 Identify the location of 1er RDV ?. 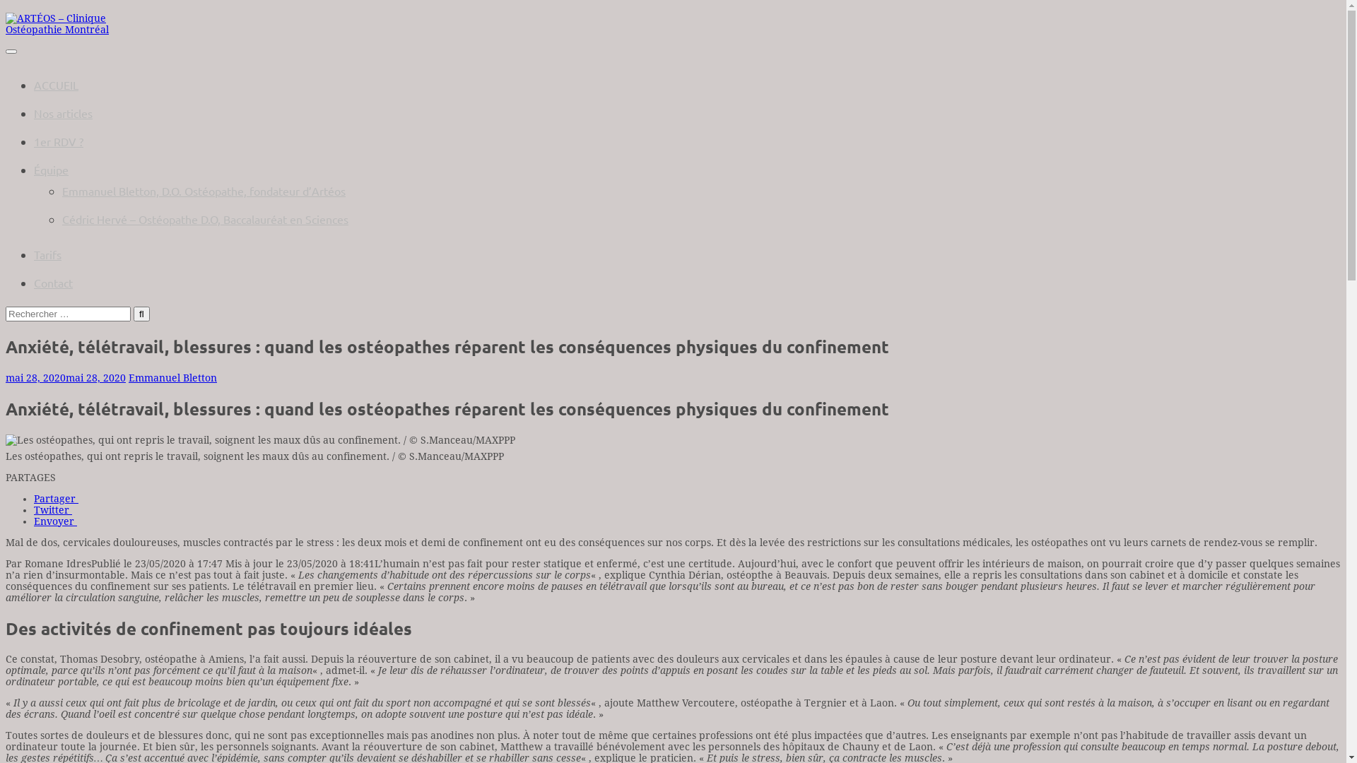
(59, 141).